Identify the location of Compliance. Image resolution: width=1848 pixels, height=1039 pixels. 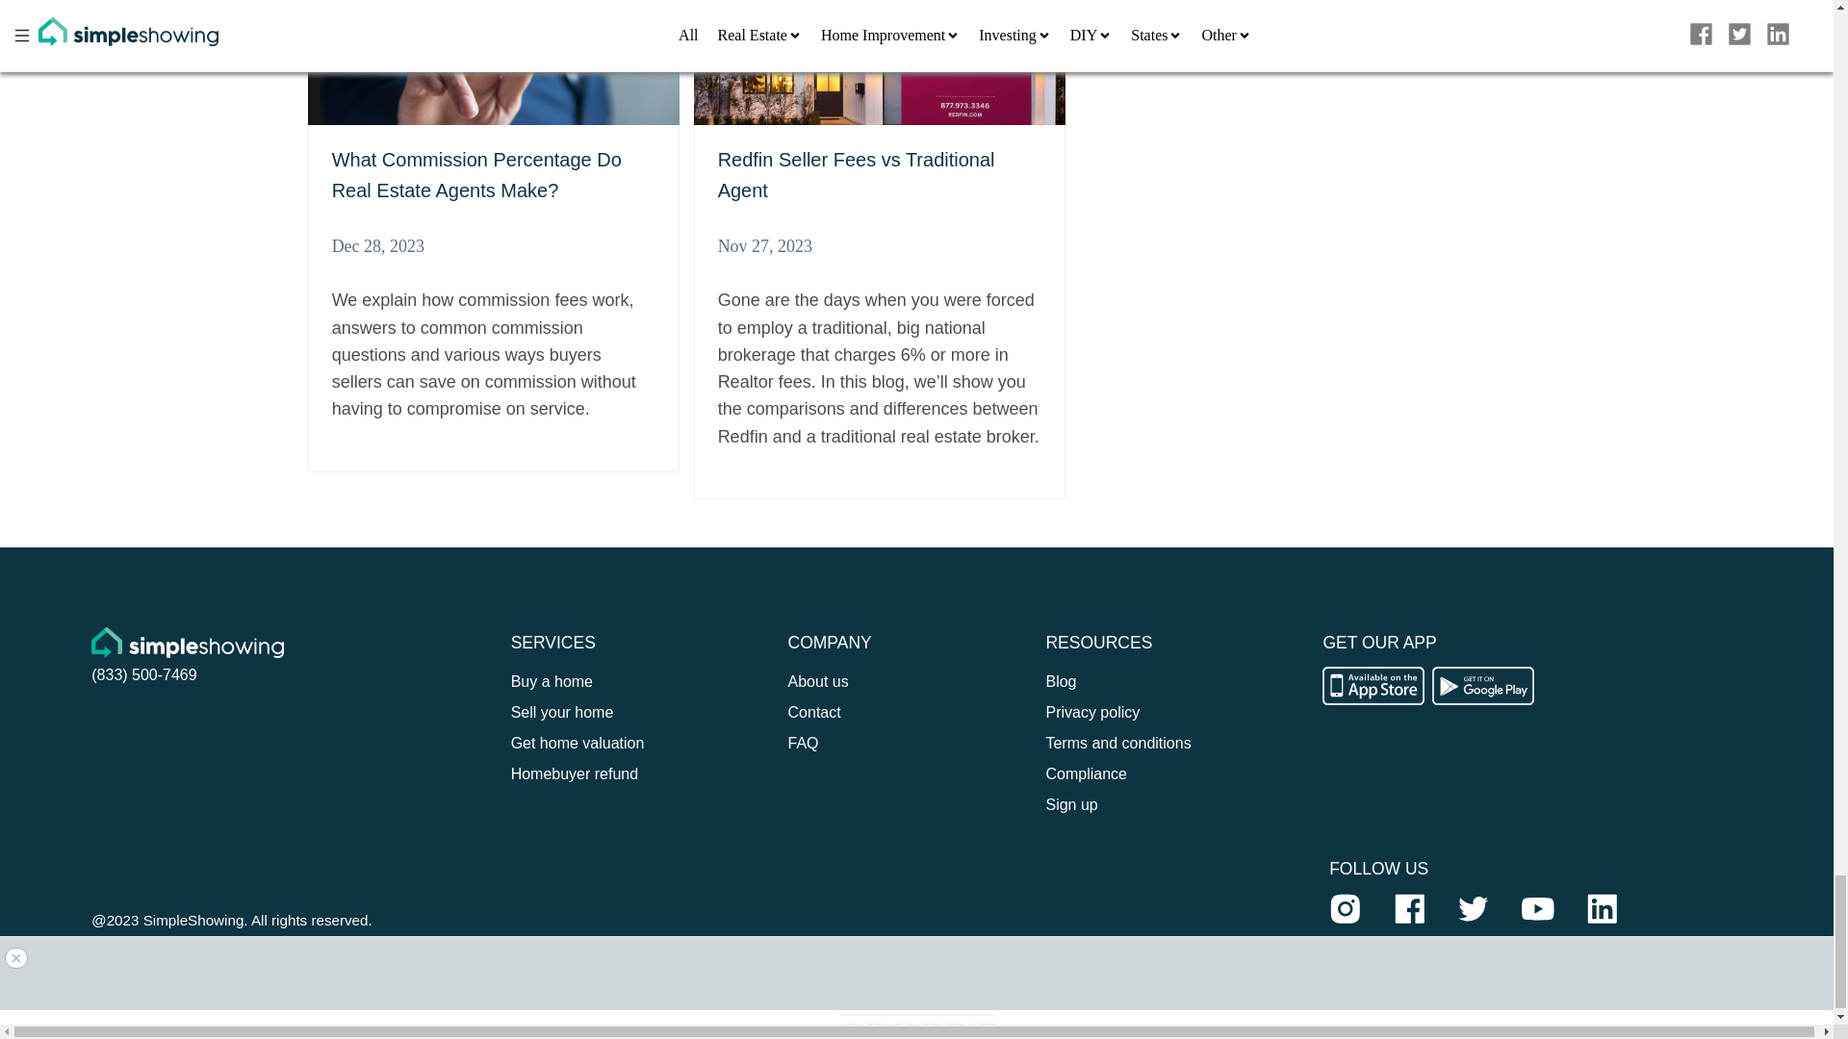
(1086, 773).